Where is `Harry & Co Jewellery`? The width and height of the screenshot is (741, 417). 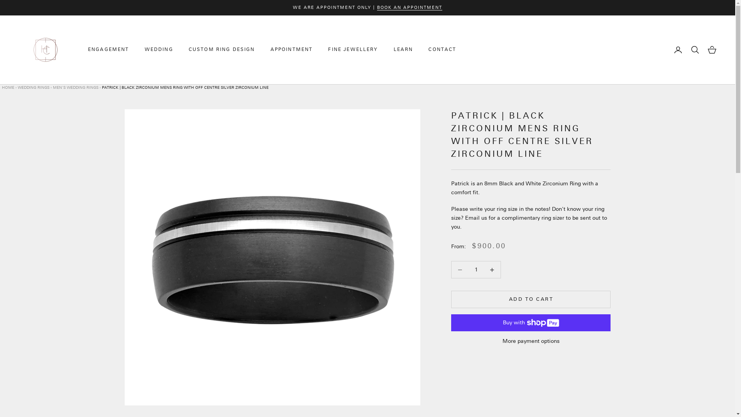 Harry & Co Jewellery is located at coordinates (46, 50).